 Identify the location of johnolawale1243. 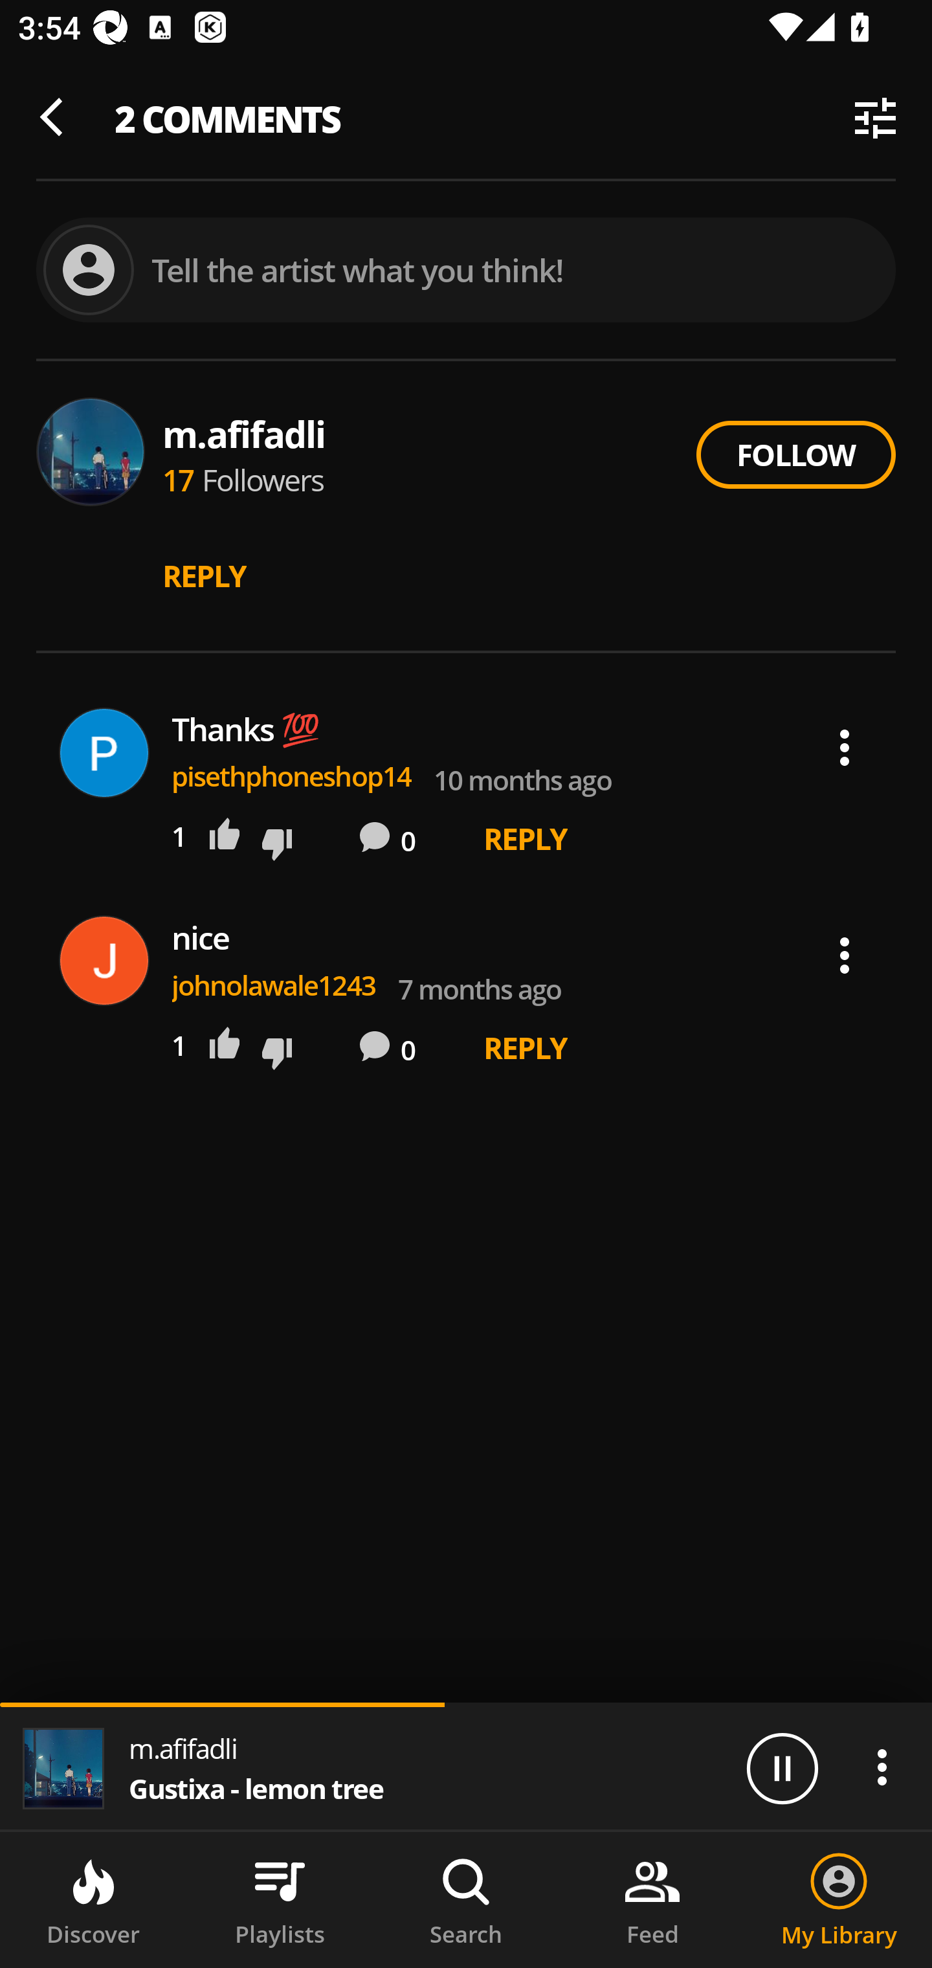
(274, 985).